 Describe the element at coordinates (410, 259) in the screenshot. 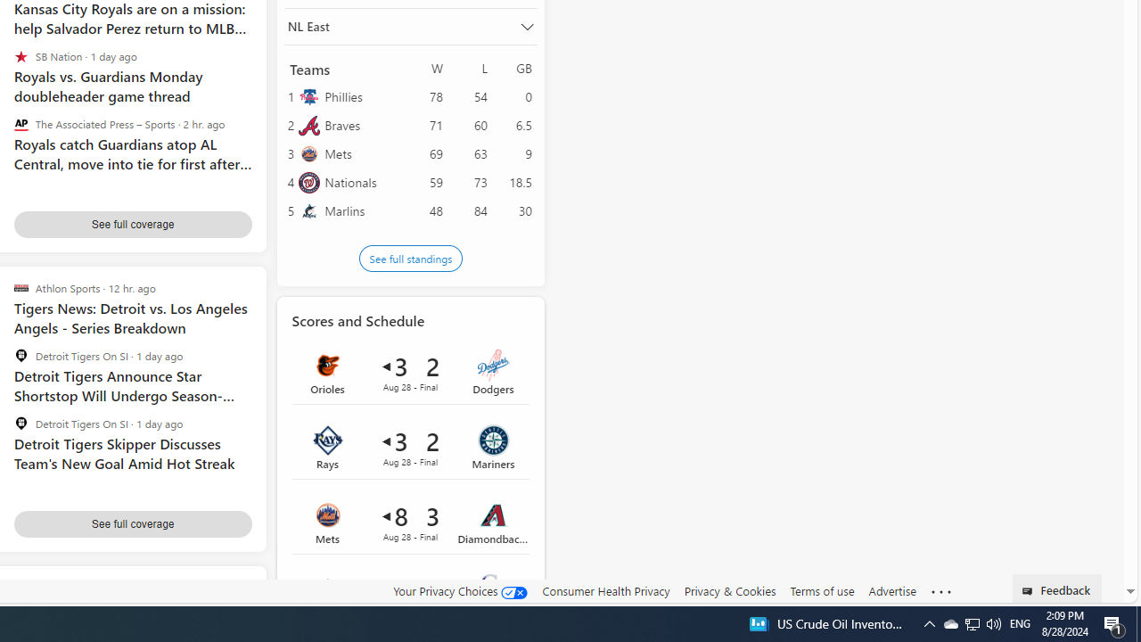

I see `See full standings` at that location.